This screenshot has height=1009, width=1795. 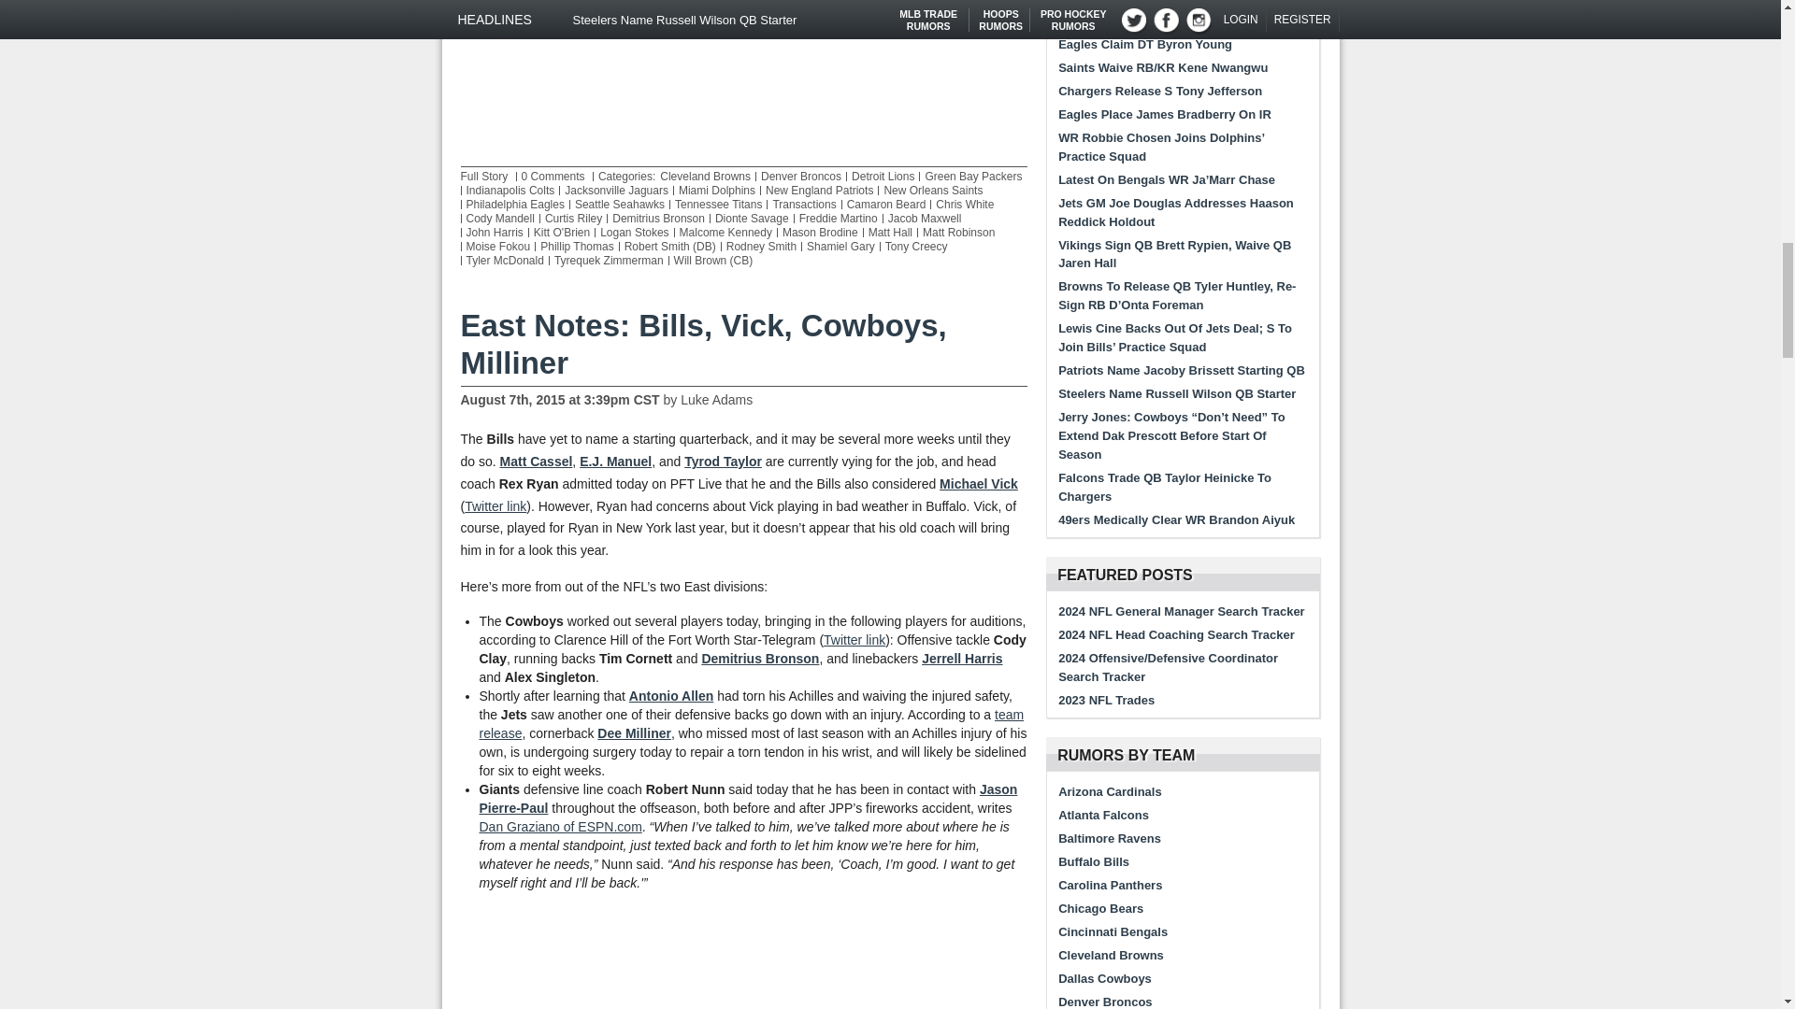 I want to click on View all posts in Indianapolis Colts, so click(x=510, y=190).